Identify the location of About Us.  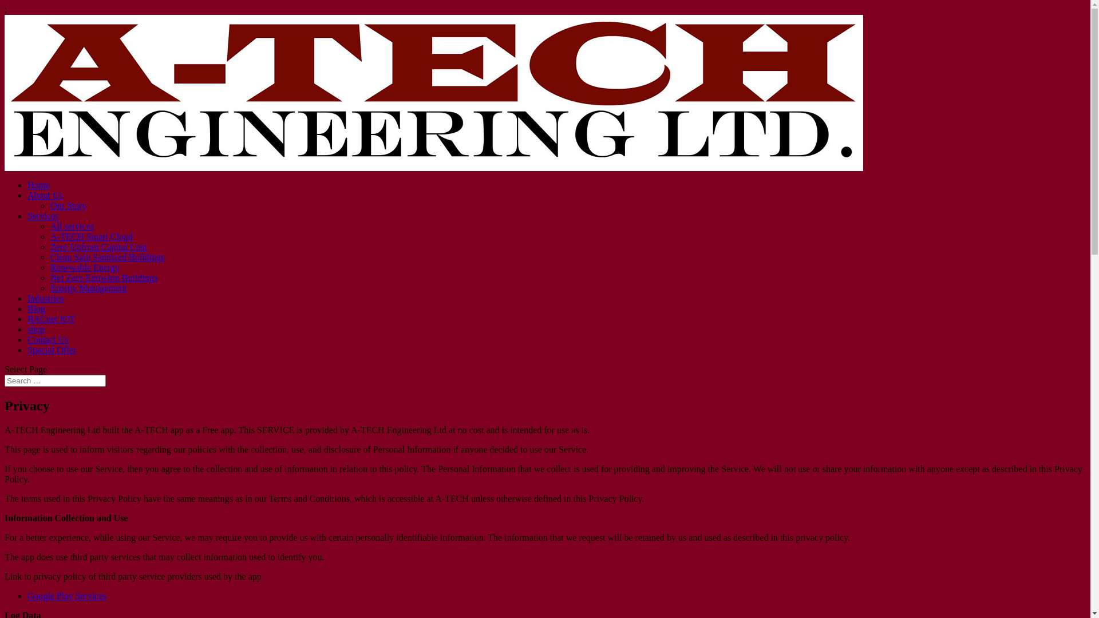
(45, 196).